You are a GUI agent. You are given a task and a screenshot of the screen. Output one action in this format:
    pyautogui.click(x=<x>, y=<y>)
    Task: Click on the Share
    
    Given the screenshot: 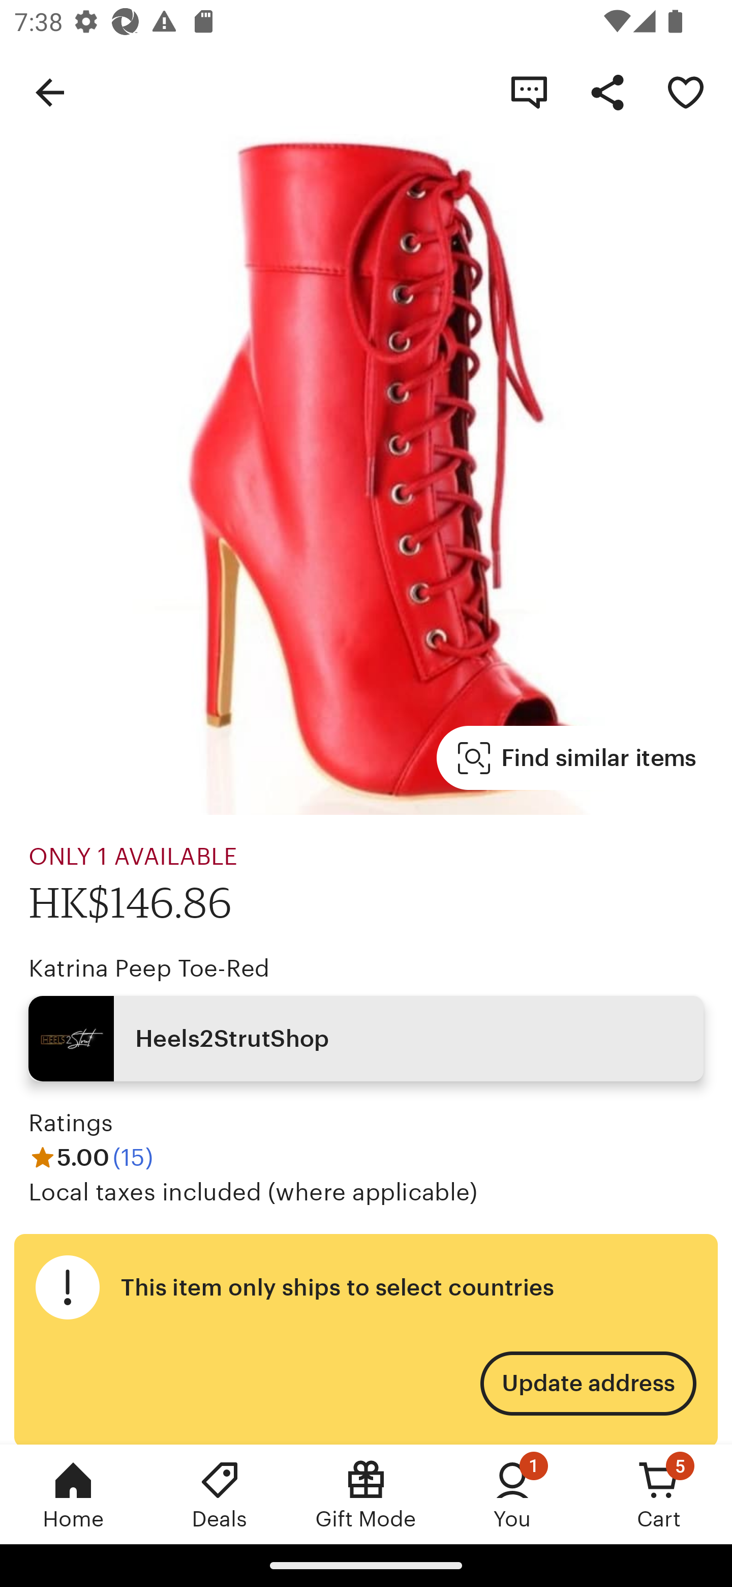 What is the action you would take?
    pyautogui.click(x=607, y=92)
    